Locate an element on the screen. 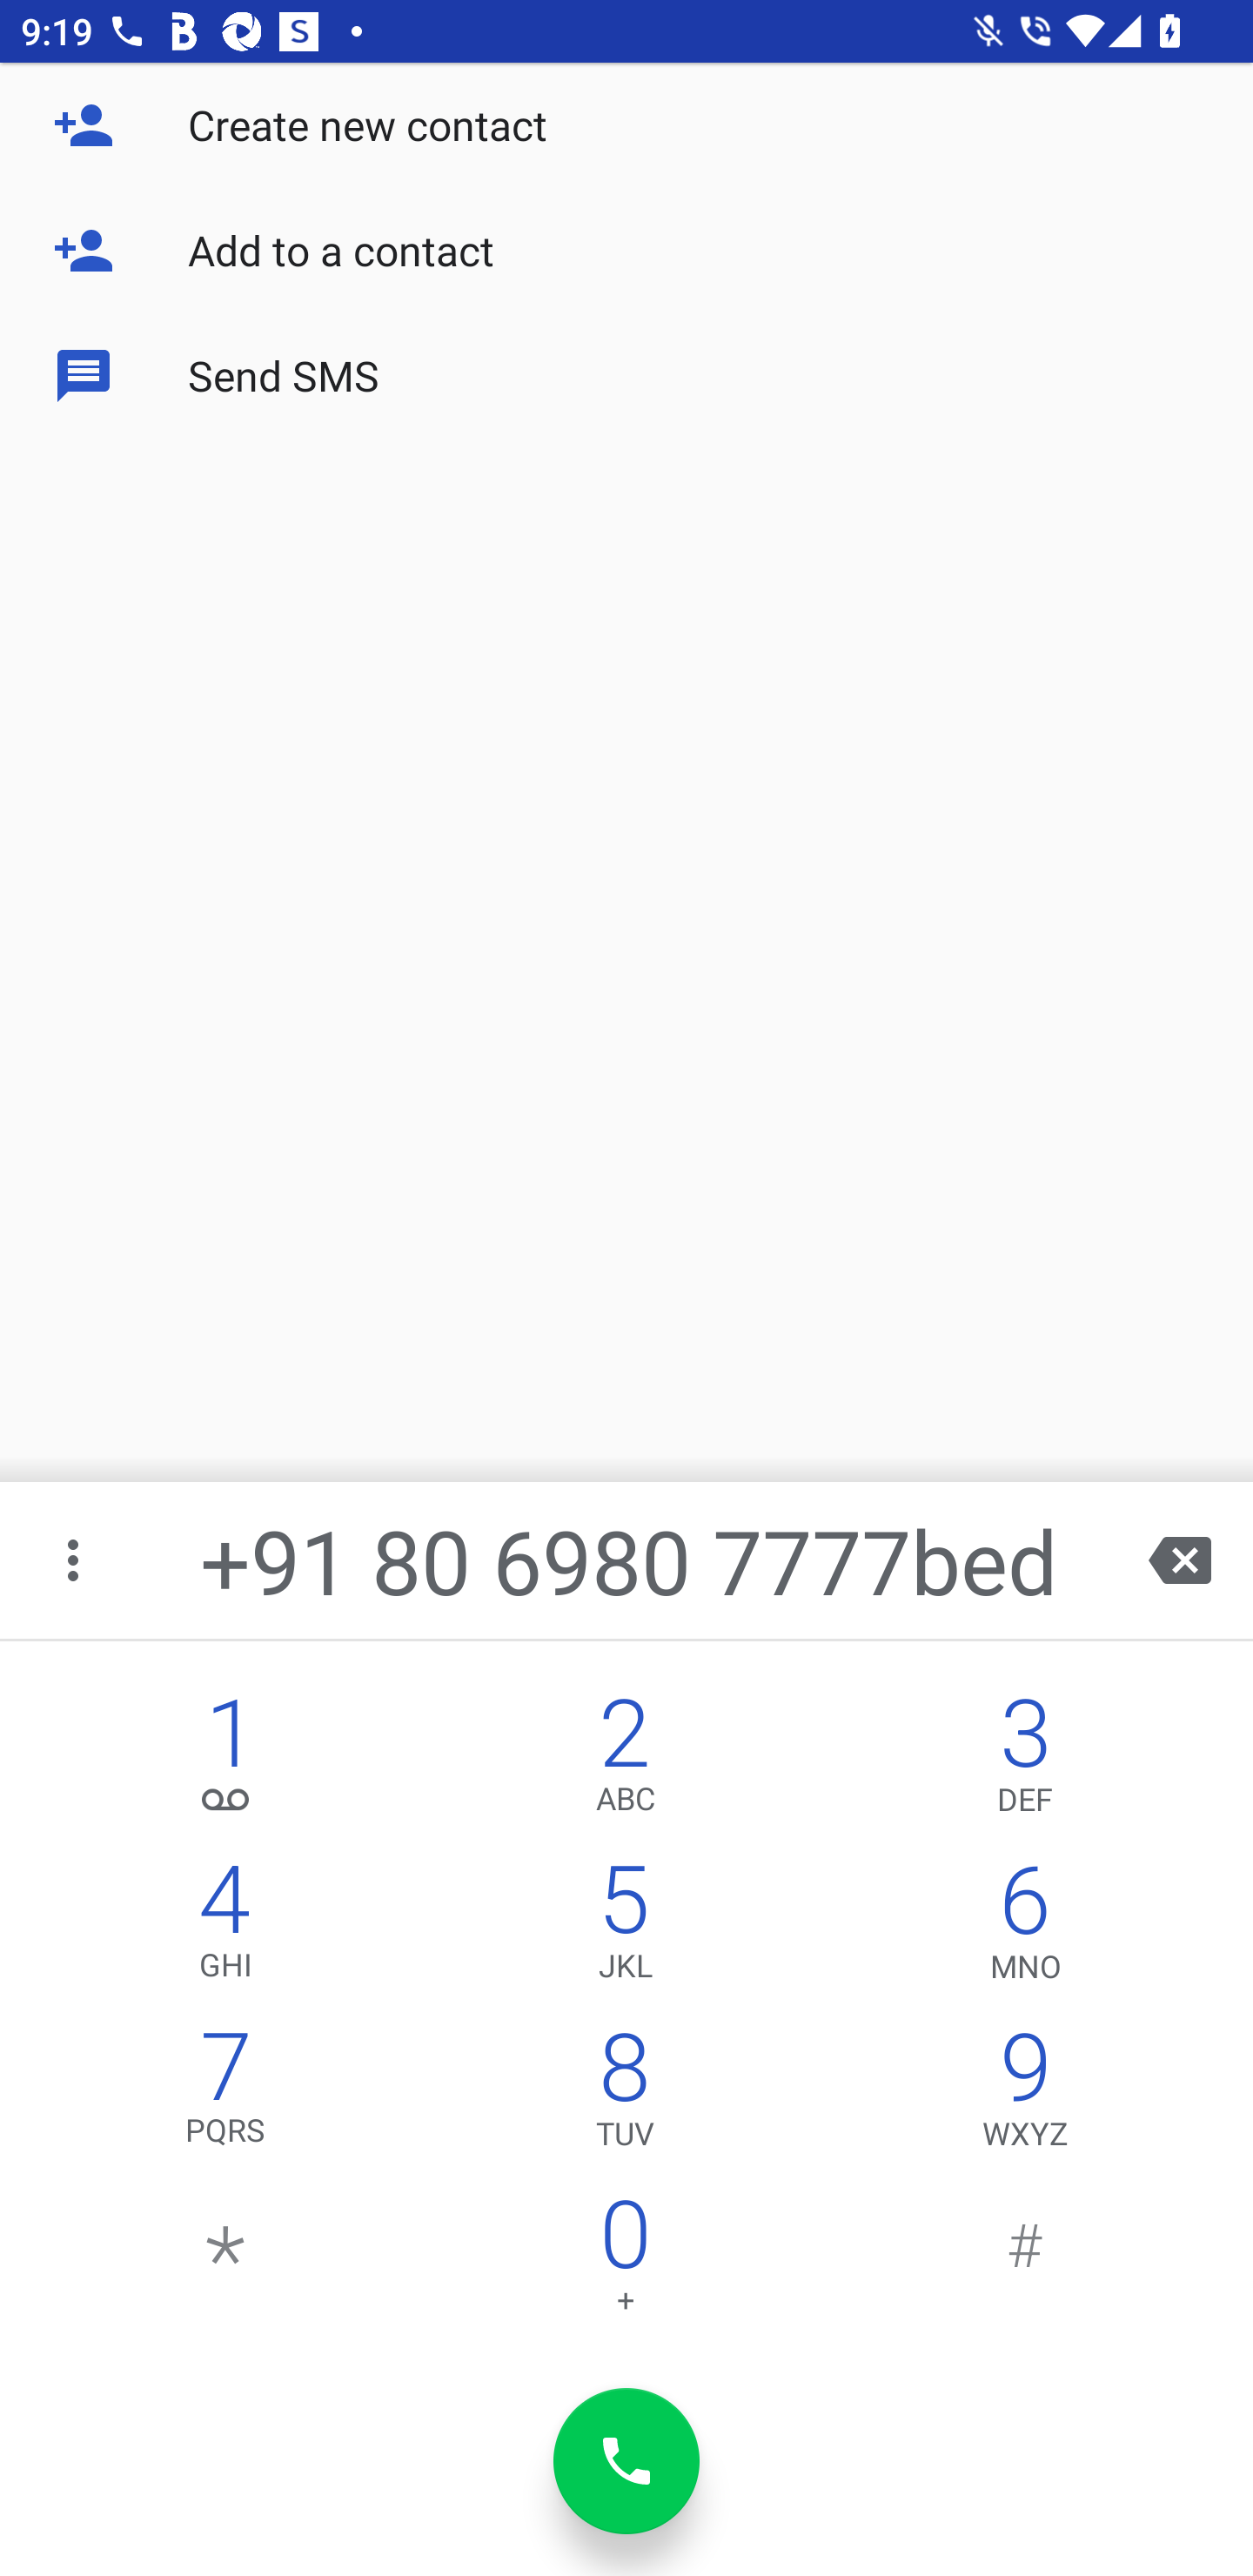 The image size is (1253, 2576). 1, 1 is located at coordinates (226, 1760).